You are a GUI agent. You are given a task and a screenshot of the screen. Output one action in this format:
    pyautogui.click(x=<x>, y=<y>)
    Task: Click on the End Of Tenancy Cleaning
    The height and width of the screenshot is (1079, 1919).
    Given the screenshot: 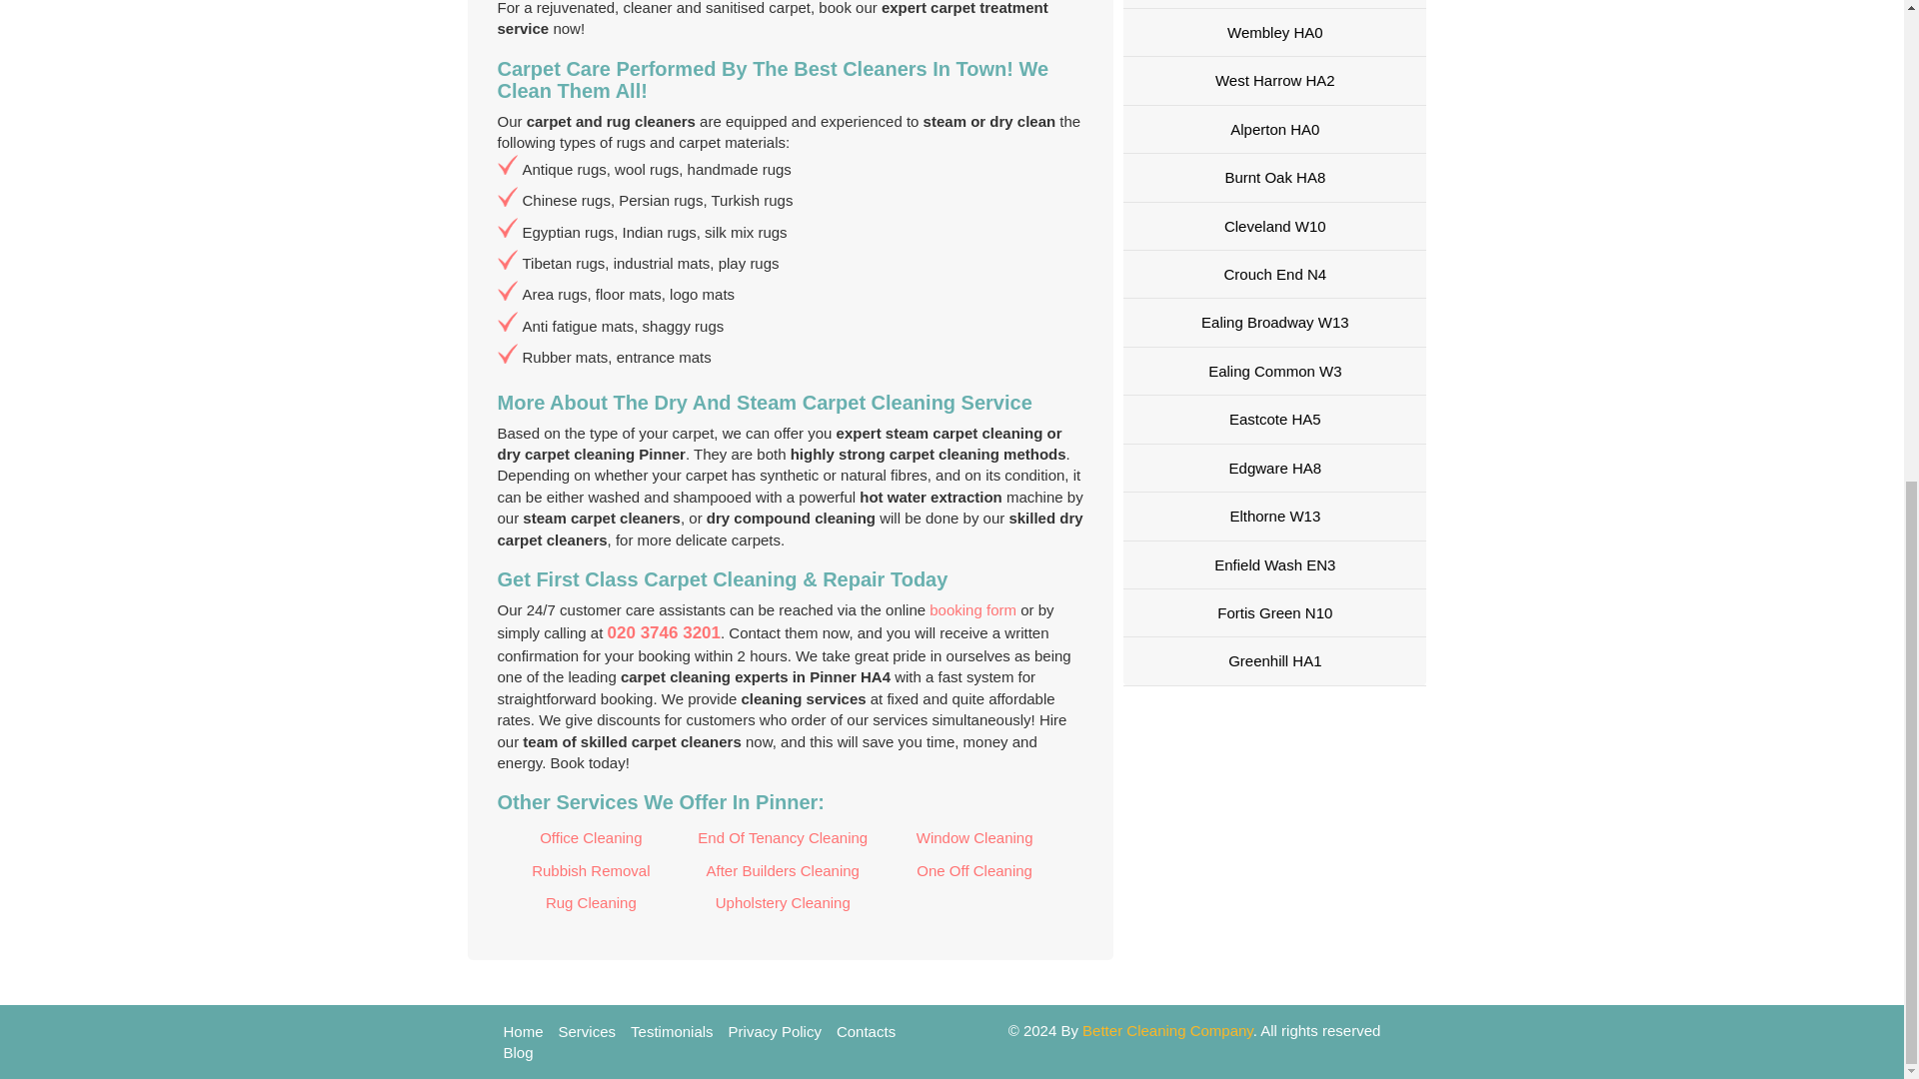 What is the action you would take?
    pyautogui.click(x=783, y=837)
    